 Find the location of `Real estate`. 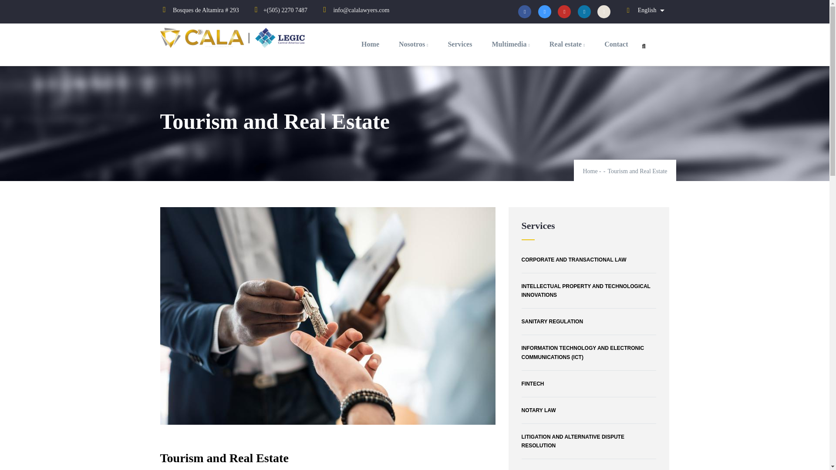

Real estate is located at coordinates (567, 44).